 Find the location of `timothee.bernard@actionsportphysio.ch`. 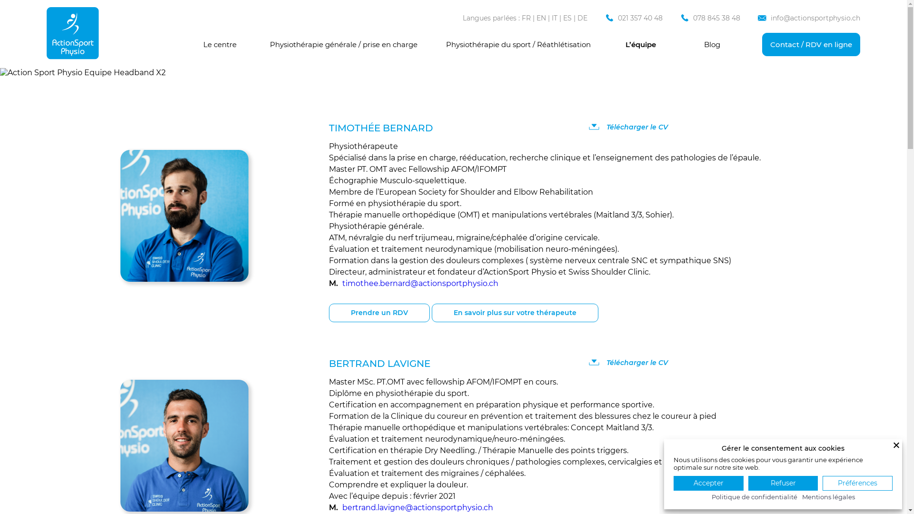

timothee.bernard@actionsportphysio.ch is located at coordinates (420, 284).